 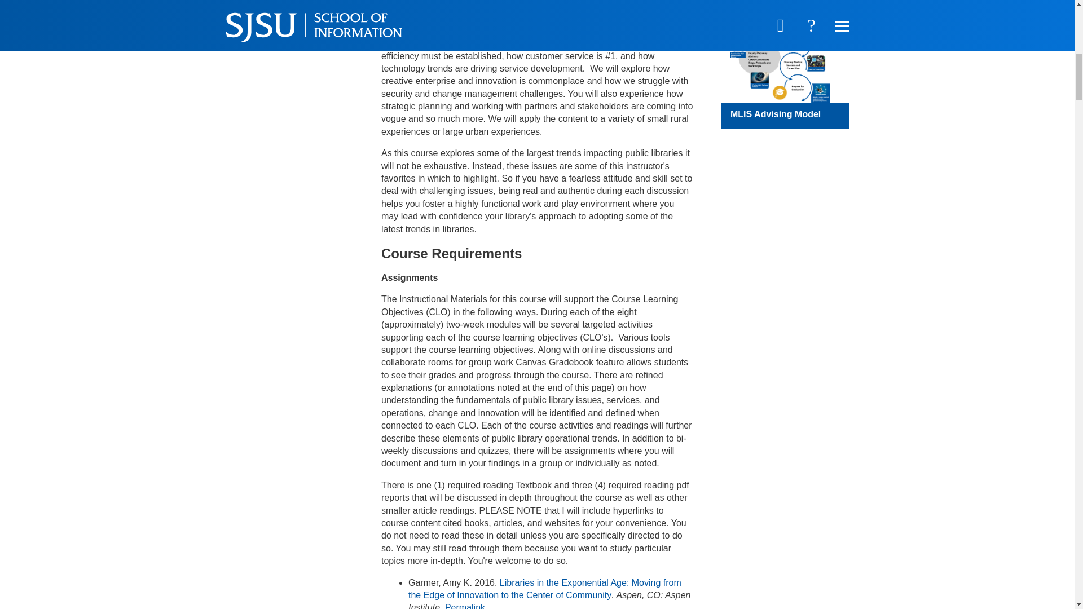 I want to click on Permalink, so click(x=465, y=606).